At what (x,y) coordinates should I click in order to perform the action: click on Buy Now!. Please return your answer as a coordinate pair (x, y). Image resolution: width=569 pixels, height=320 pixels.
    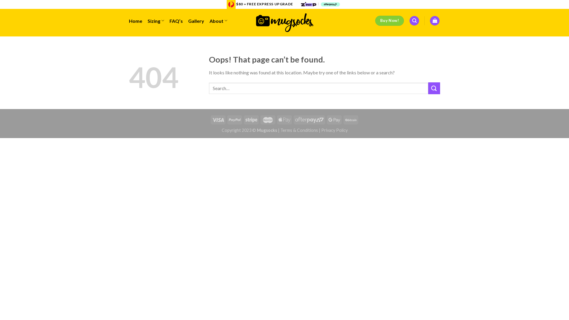
    Looking at the image, I should click on (389, 21).